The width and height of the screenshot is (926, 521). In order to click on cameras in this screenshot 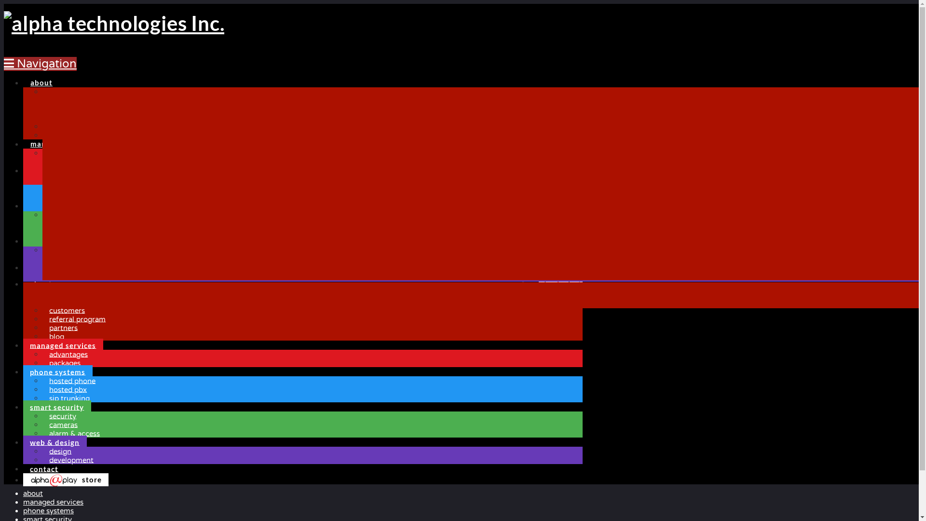, I will do `click(57, 223)`.